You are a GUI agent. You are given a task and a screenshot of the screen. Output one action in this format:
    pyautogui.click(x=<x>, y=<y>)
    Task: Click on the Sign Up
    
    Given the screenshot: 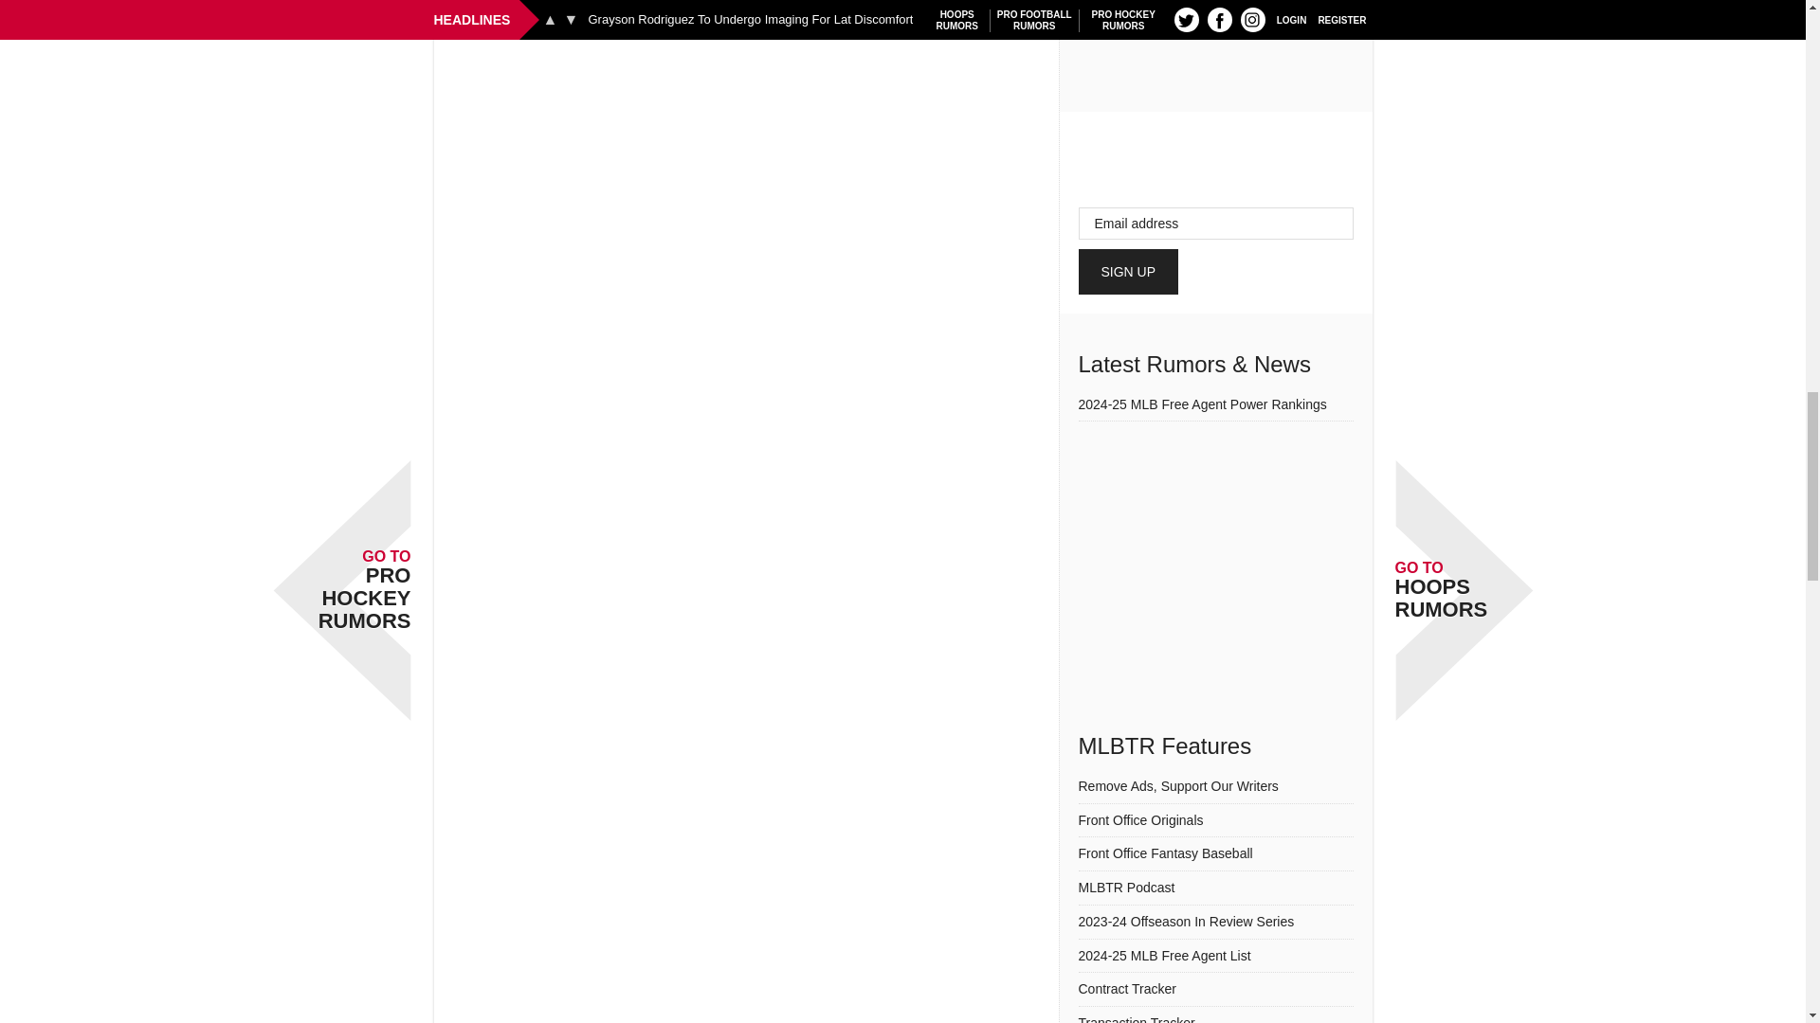 What is the action you would take?
    pyautogui.click(x=1129, y=272)
    